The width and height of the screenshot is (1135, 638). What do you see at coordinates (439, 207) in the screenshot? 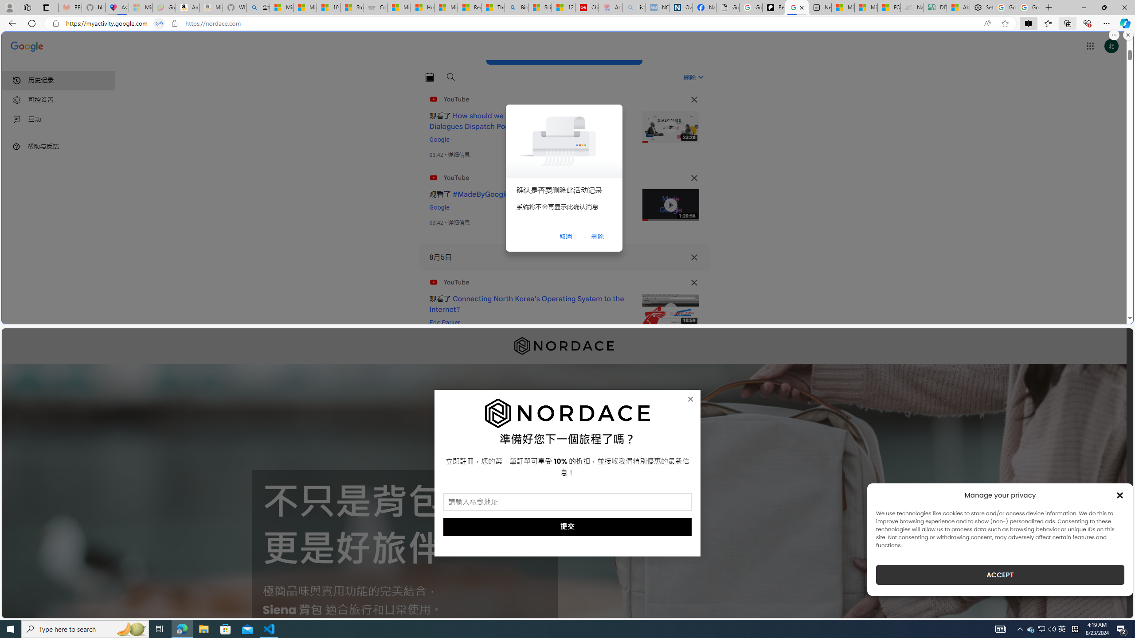
I see `Google` at bounding box center [439, 207].